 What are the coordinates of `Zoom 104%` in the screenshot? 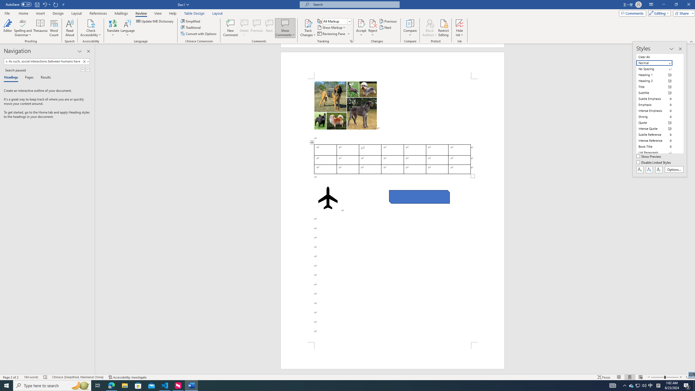 It's located at (689, 377).